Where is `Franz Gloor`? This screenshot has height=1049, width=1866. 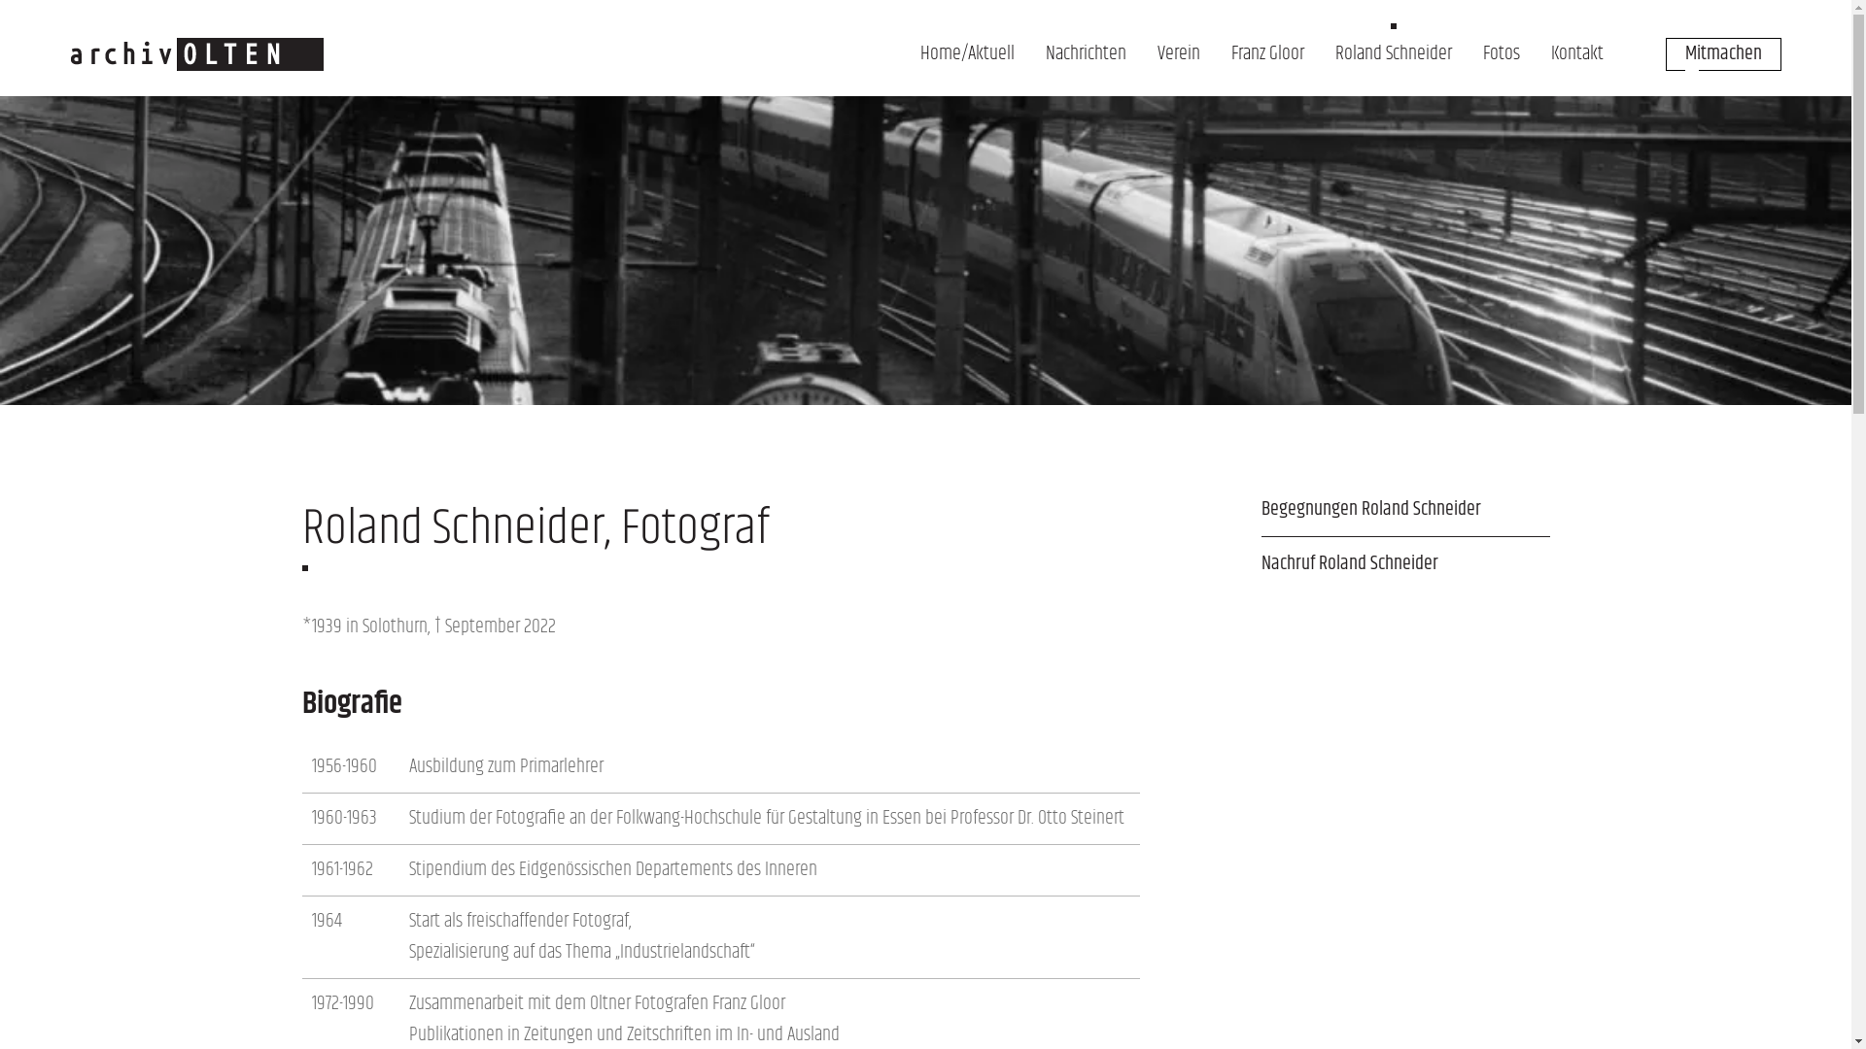 Franz Gloor is located at coordinates (1267, 54).